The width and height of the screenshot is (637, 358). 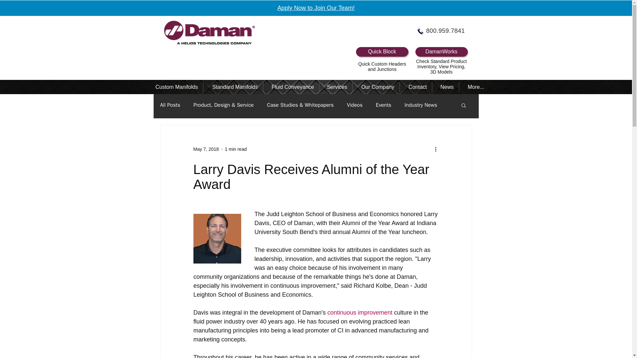 I want to click on Fluid Conveyance, so click(x=291, y=87).